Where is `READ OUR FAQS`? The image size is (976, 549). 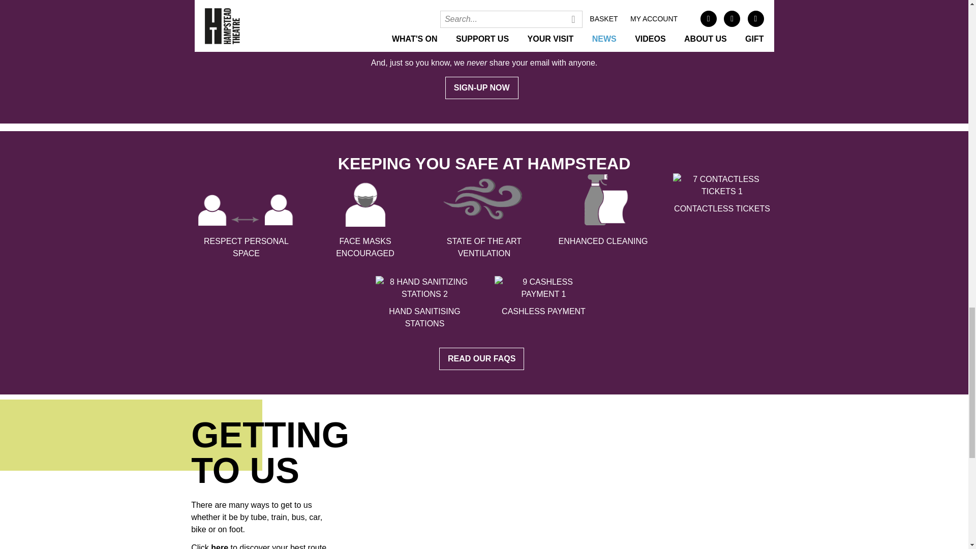
READ OUR FAQS is located at coordinates (484, 358).